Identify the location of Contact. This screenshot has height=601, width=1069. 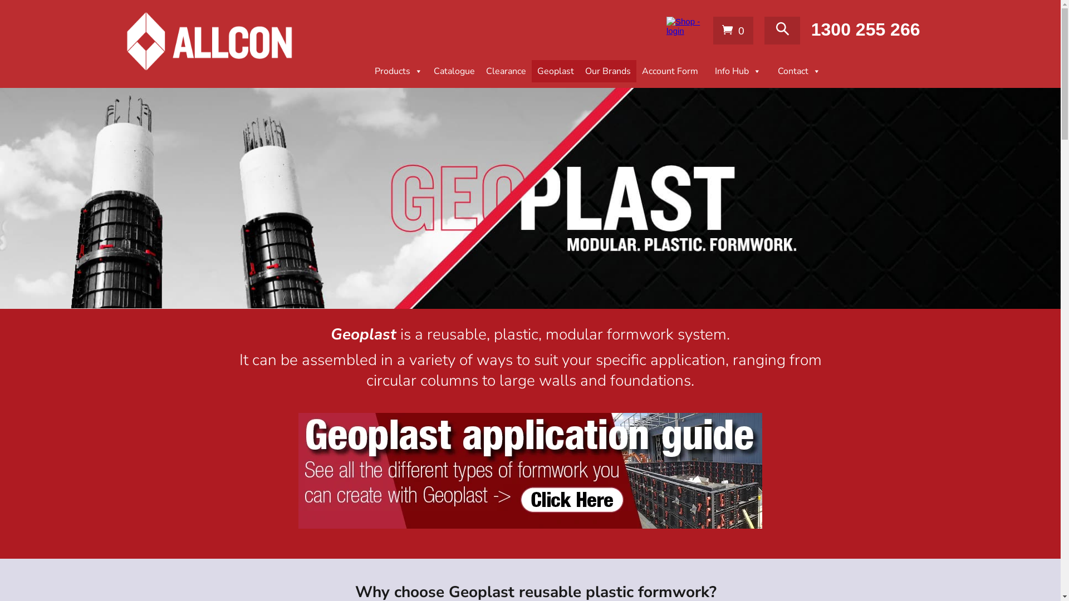
(796, 71).